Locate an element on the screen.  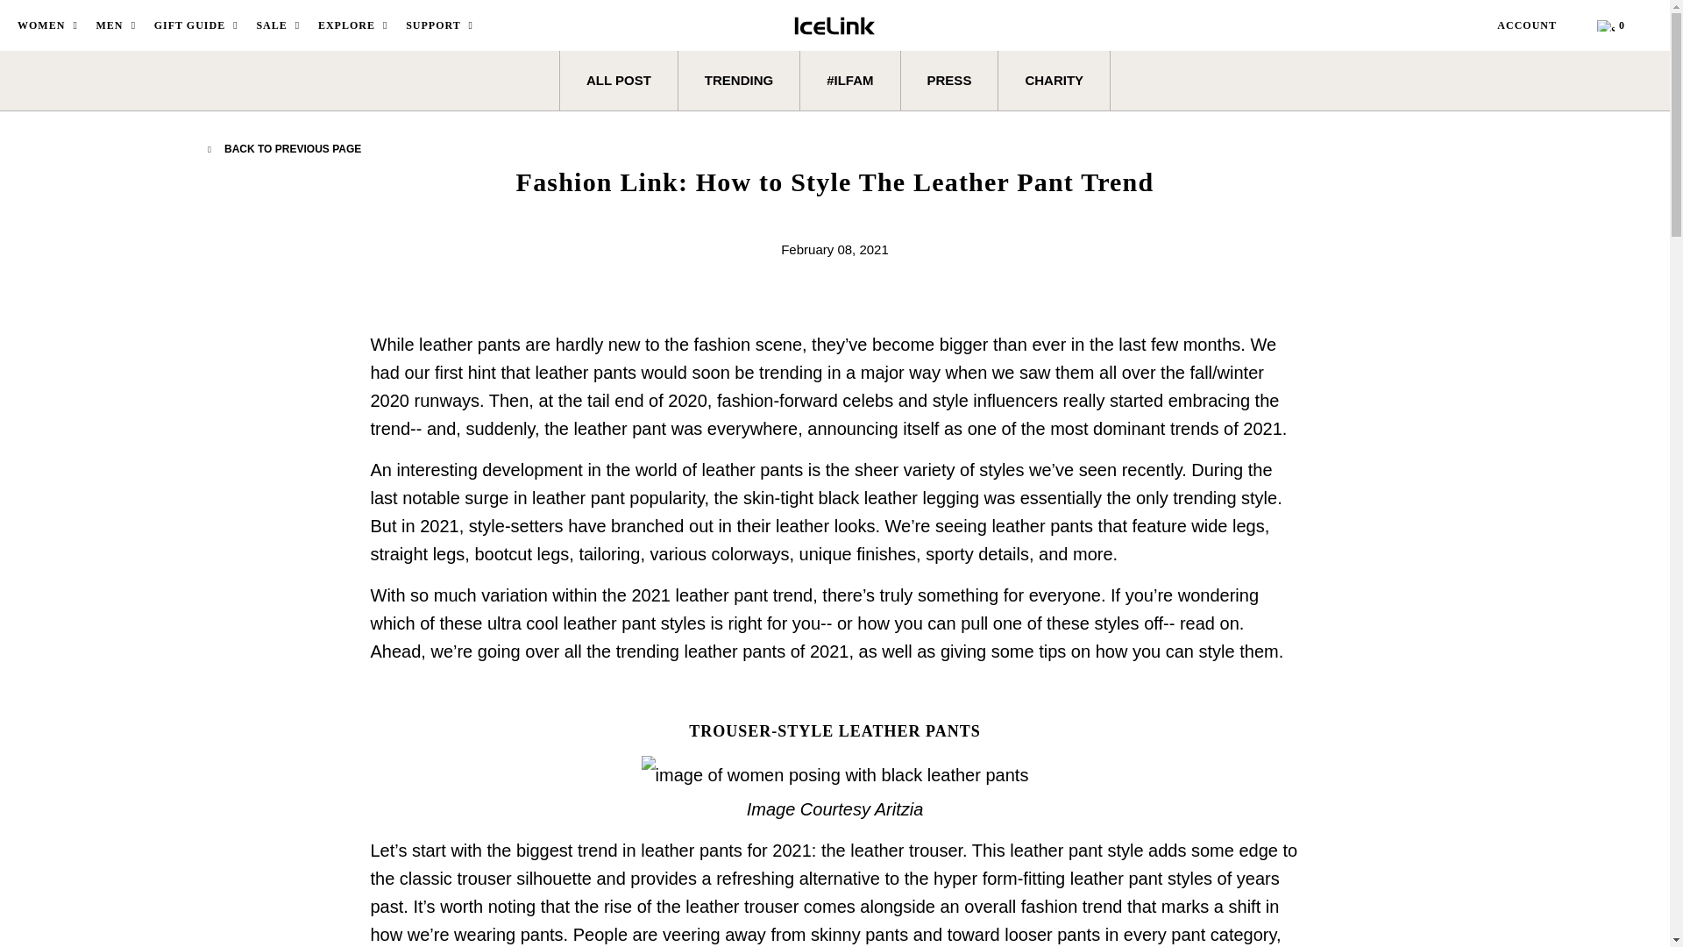
My Account  is located at coordinates (1537, 25).